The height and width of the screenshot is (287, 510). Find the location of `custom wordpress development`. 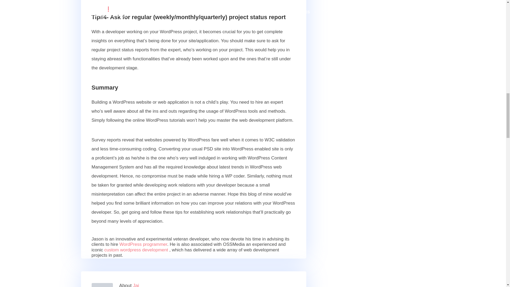

custom wordpress development is located at coordinates (136, 250).